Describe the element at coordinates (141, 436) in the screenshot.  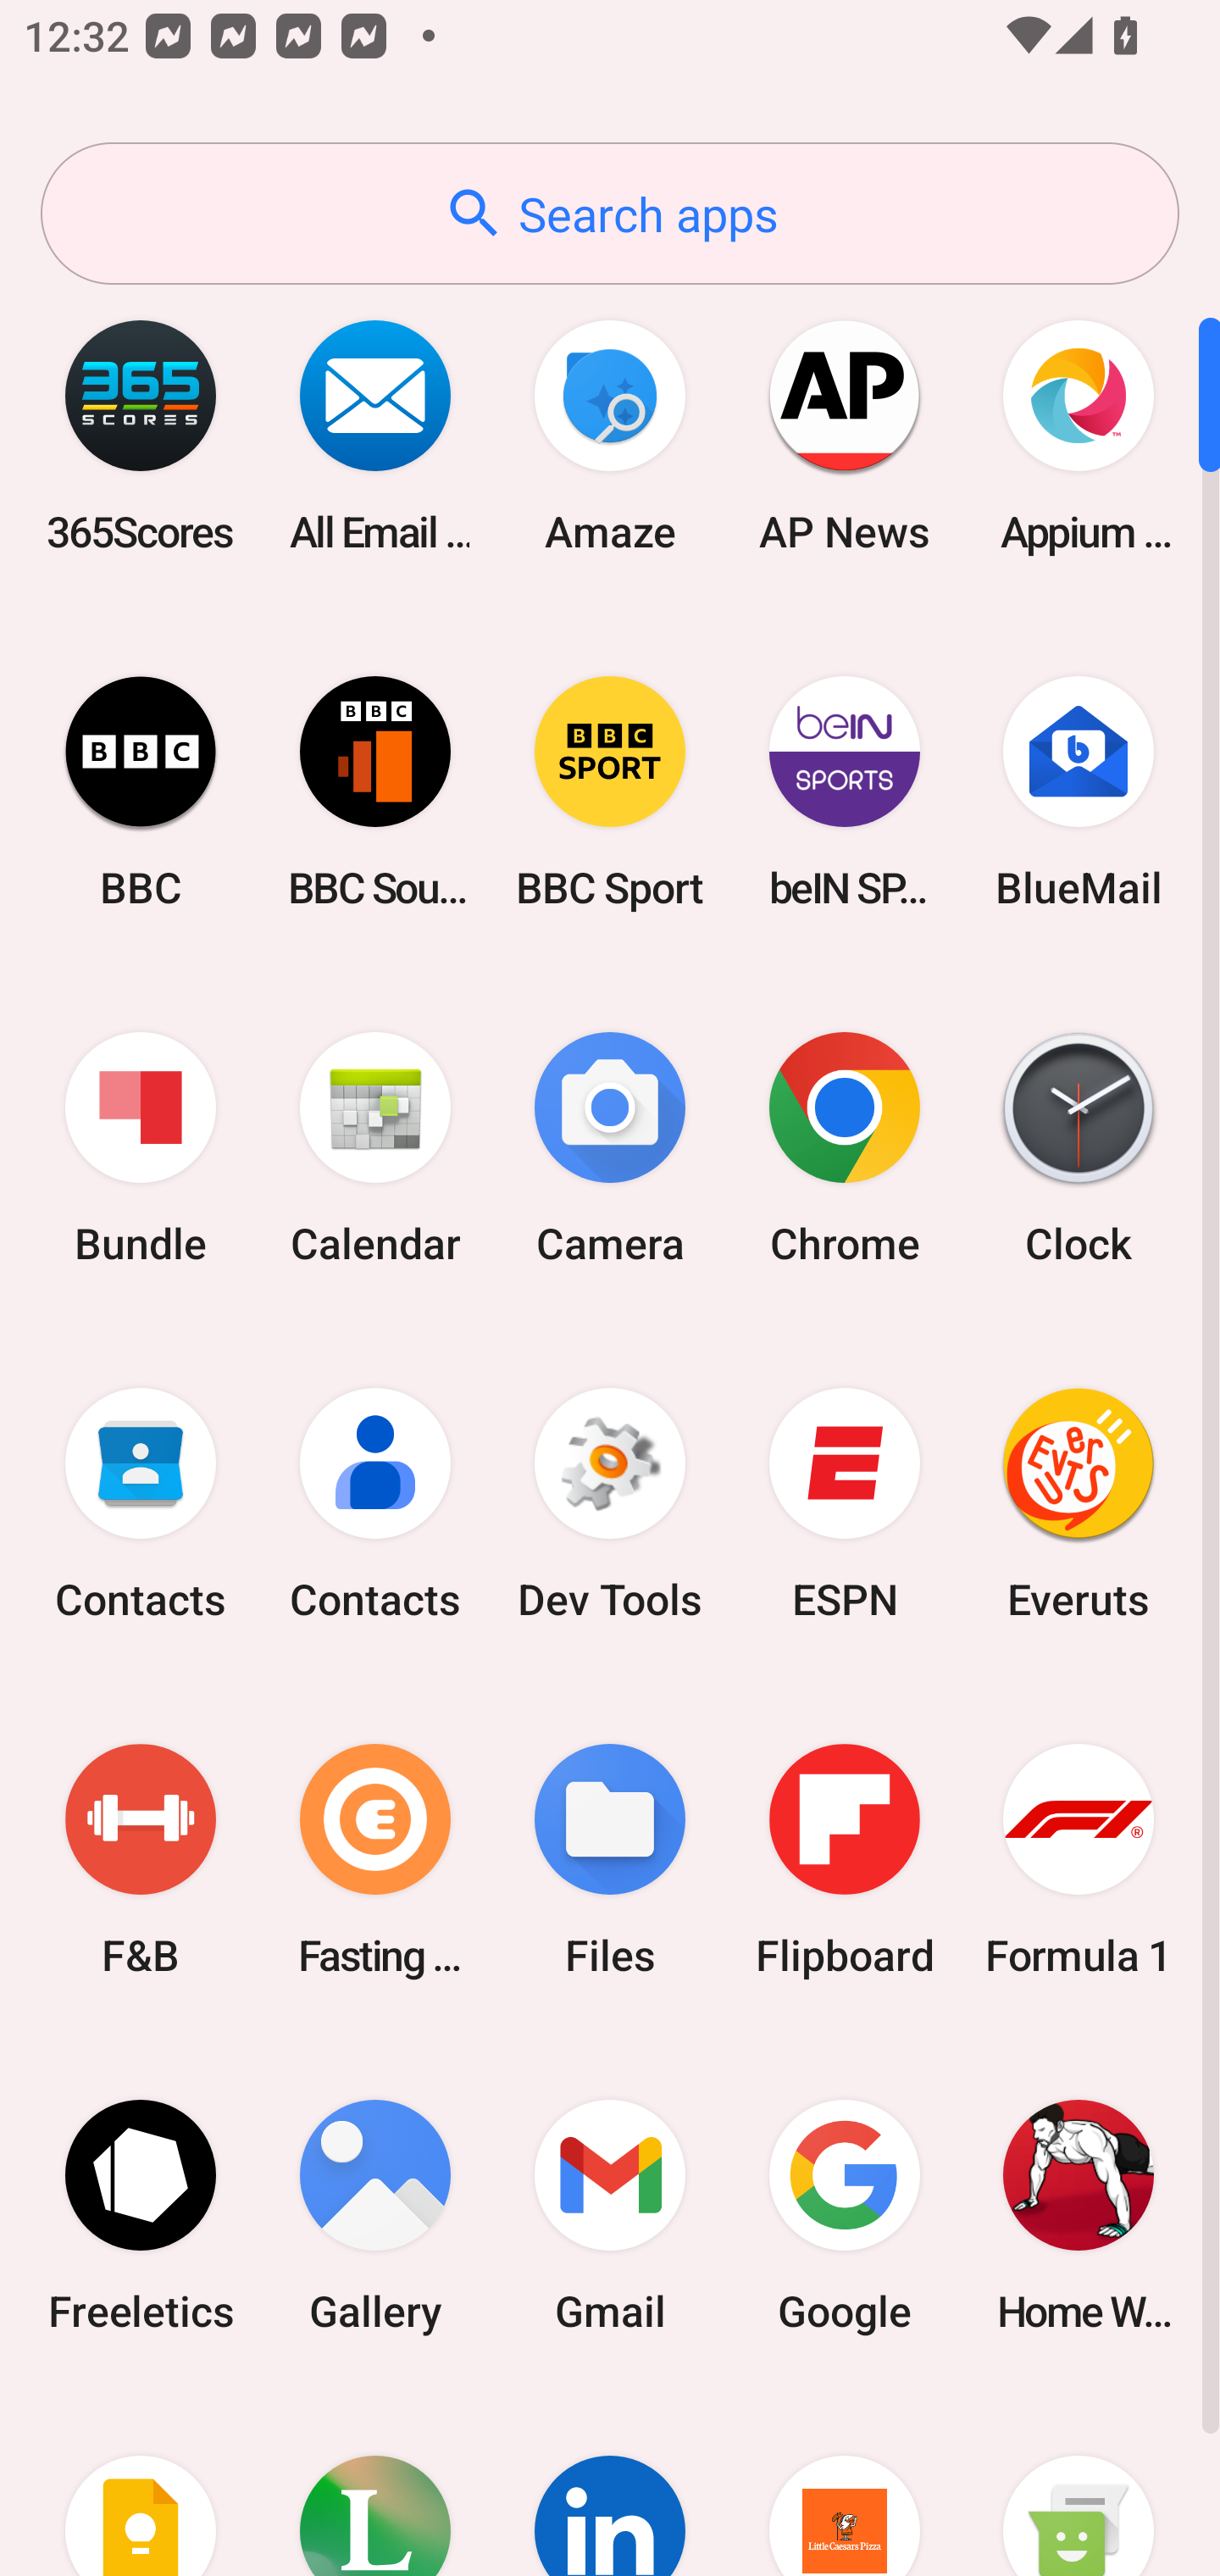
I see `365Scores` at that location.